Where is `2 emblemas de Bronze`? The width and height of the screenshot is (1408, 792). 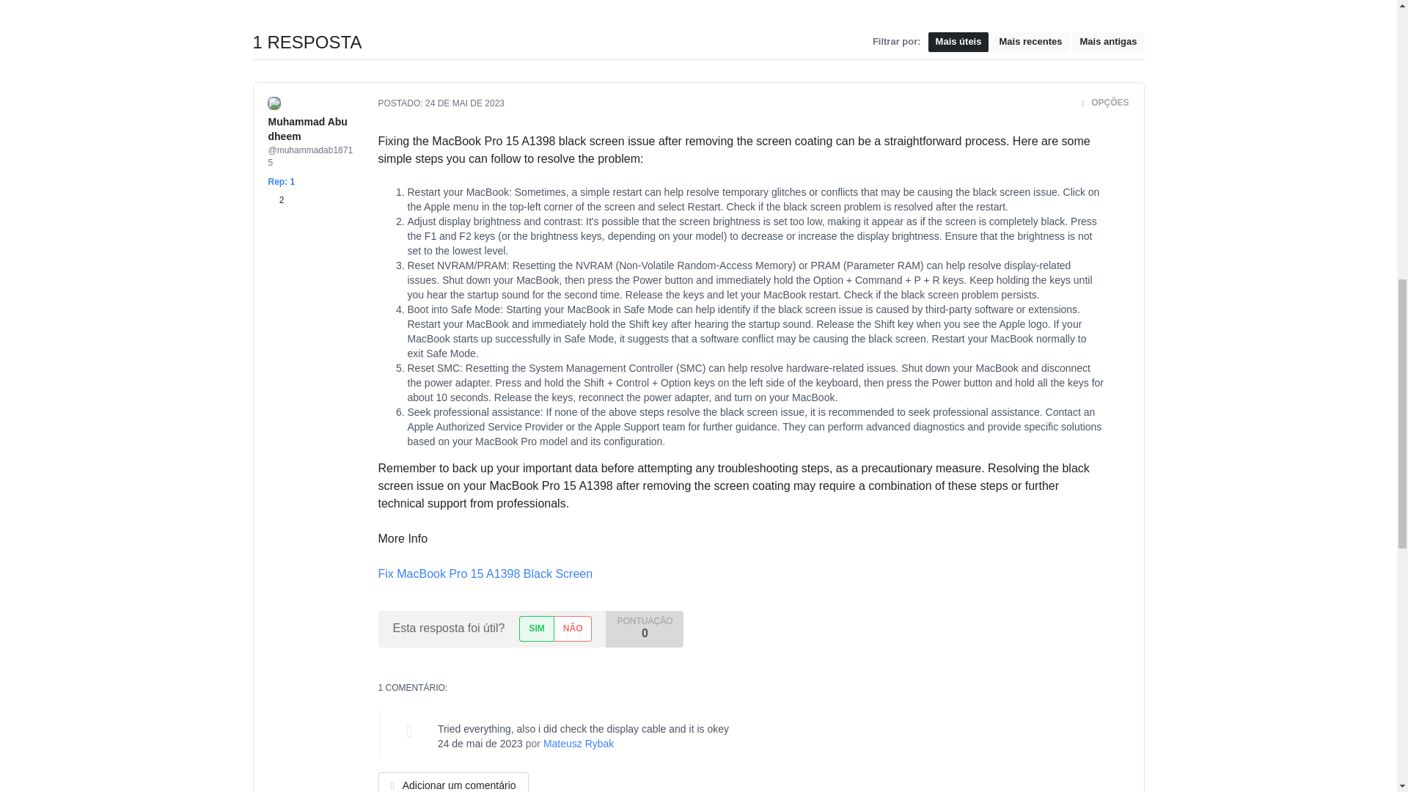 2 emblemas de Bronze is located at coordinates (276, 199).